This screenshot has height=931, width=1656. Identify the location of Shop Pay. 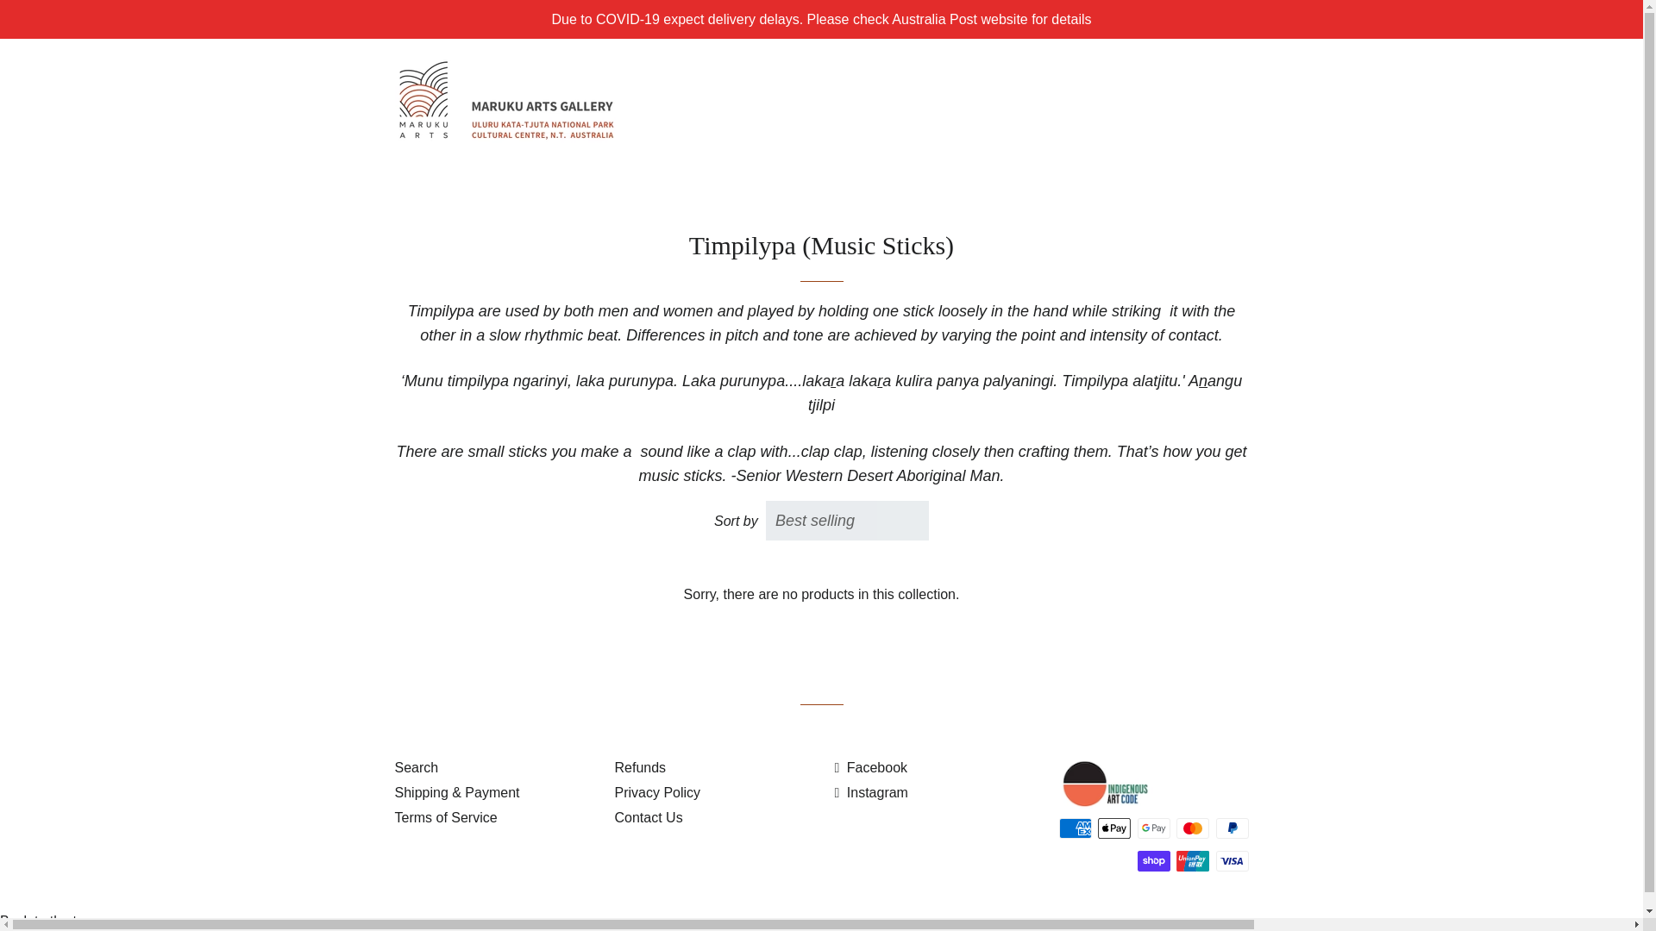
(1152, 860).